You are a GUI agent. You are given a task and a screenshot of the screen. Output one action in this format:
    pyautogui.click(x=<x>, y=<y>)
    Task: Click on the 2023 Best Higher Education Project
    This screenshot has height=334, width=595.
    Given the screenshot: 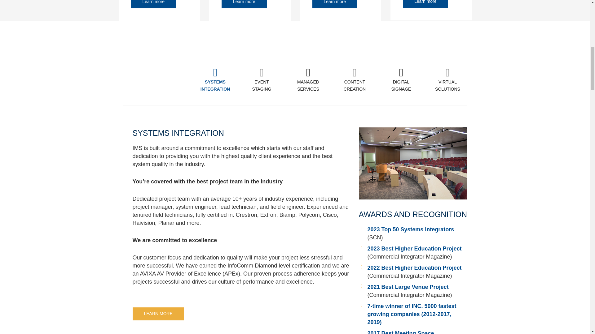 What is the action you would take?
    pyautogui.click(x=415, y=249)
    